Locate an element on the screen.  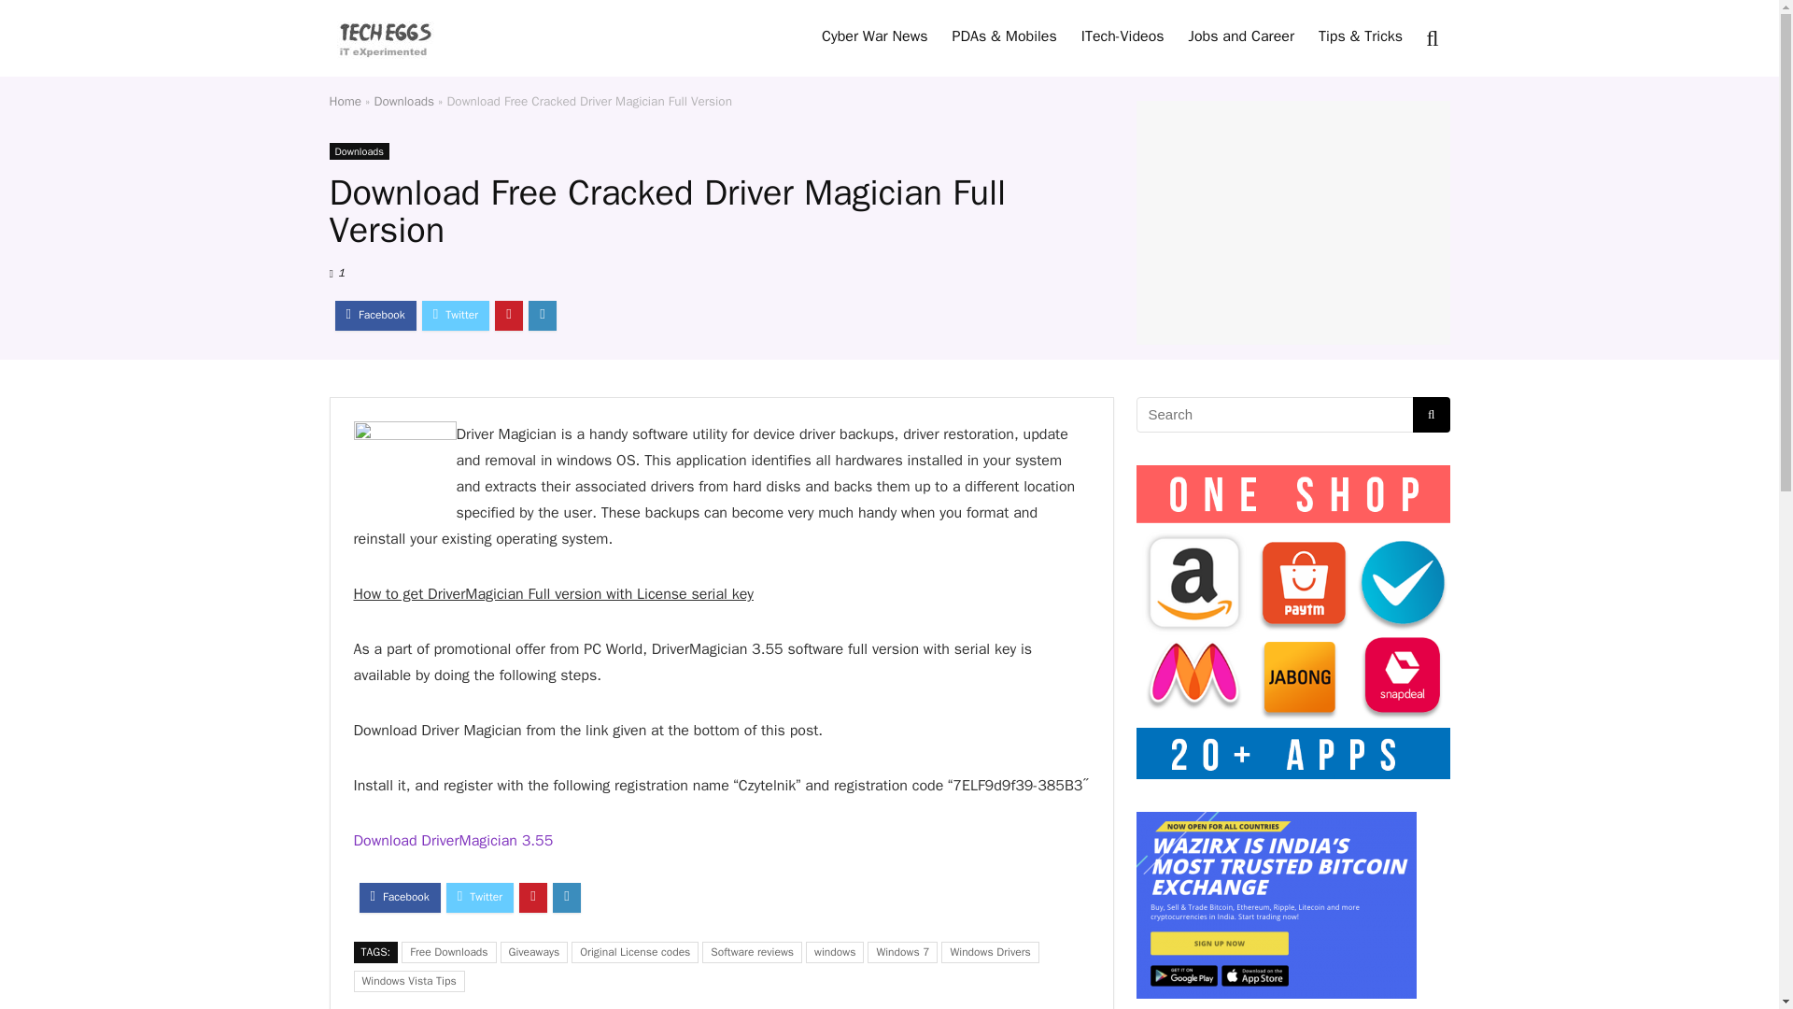
windows is located at coordinates (835, 952).